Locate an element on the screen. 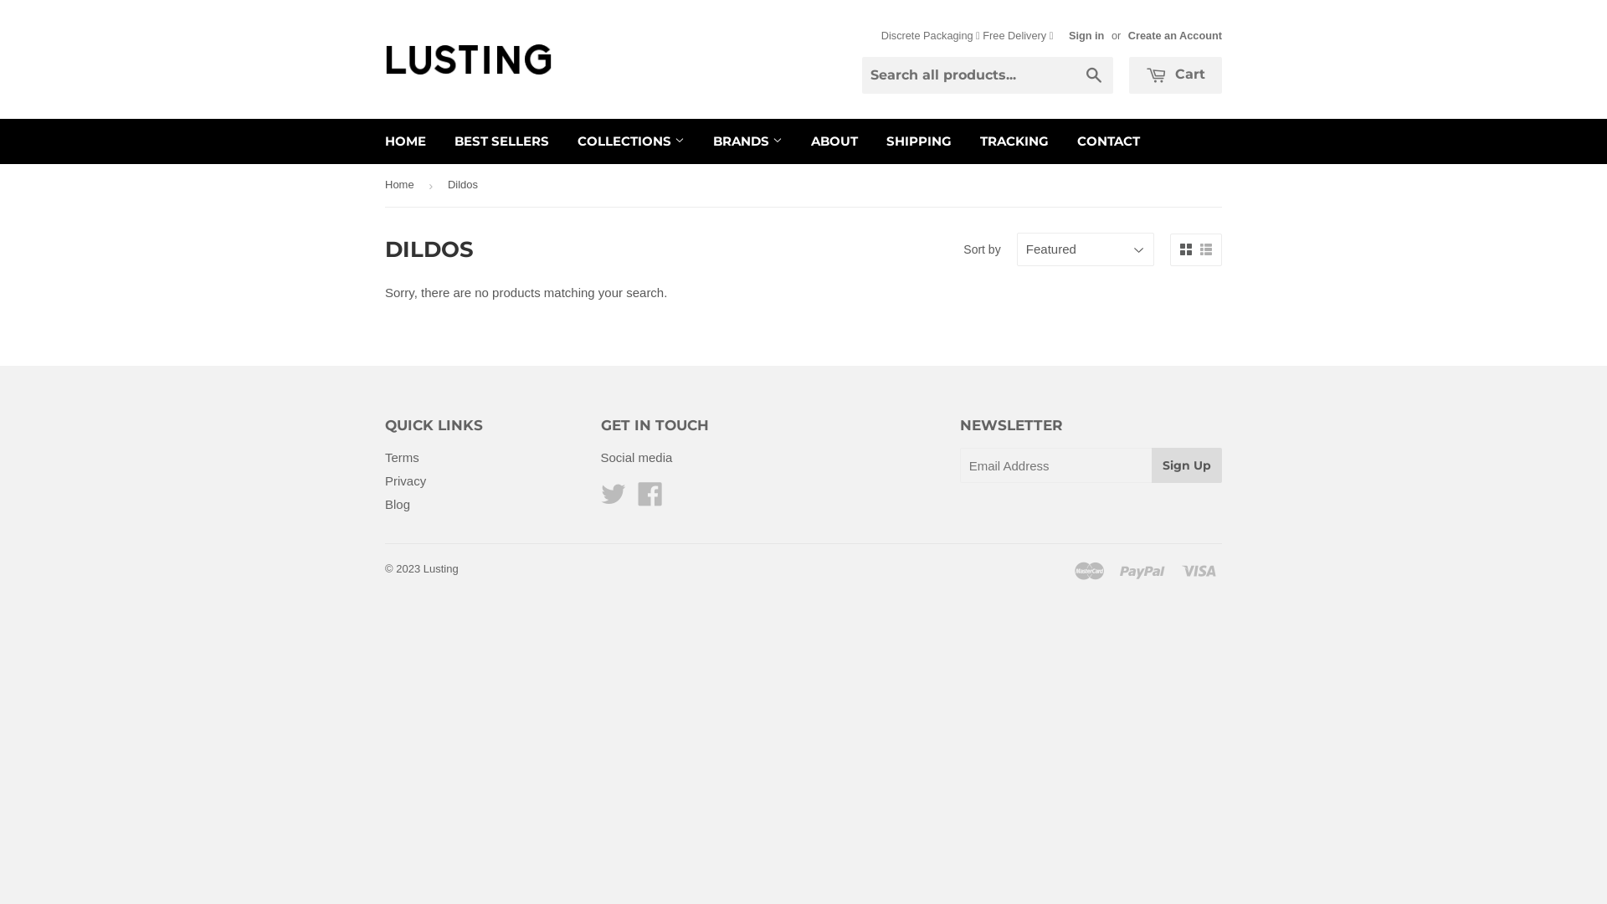  HOME is located at coordinates (405, 141).